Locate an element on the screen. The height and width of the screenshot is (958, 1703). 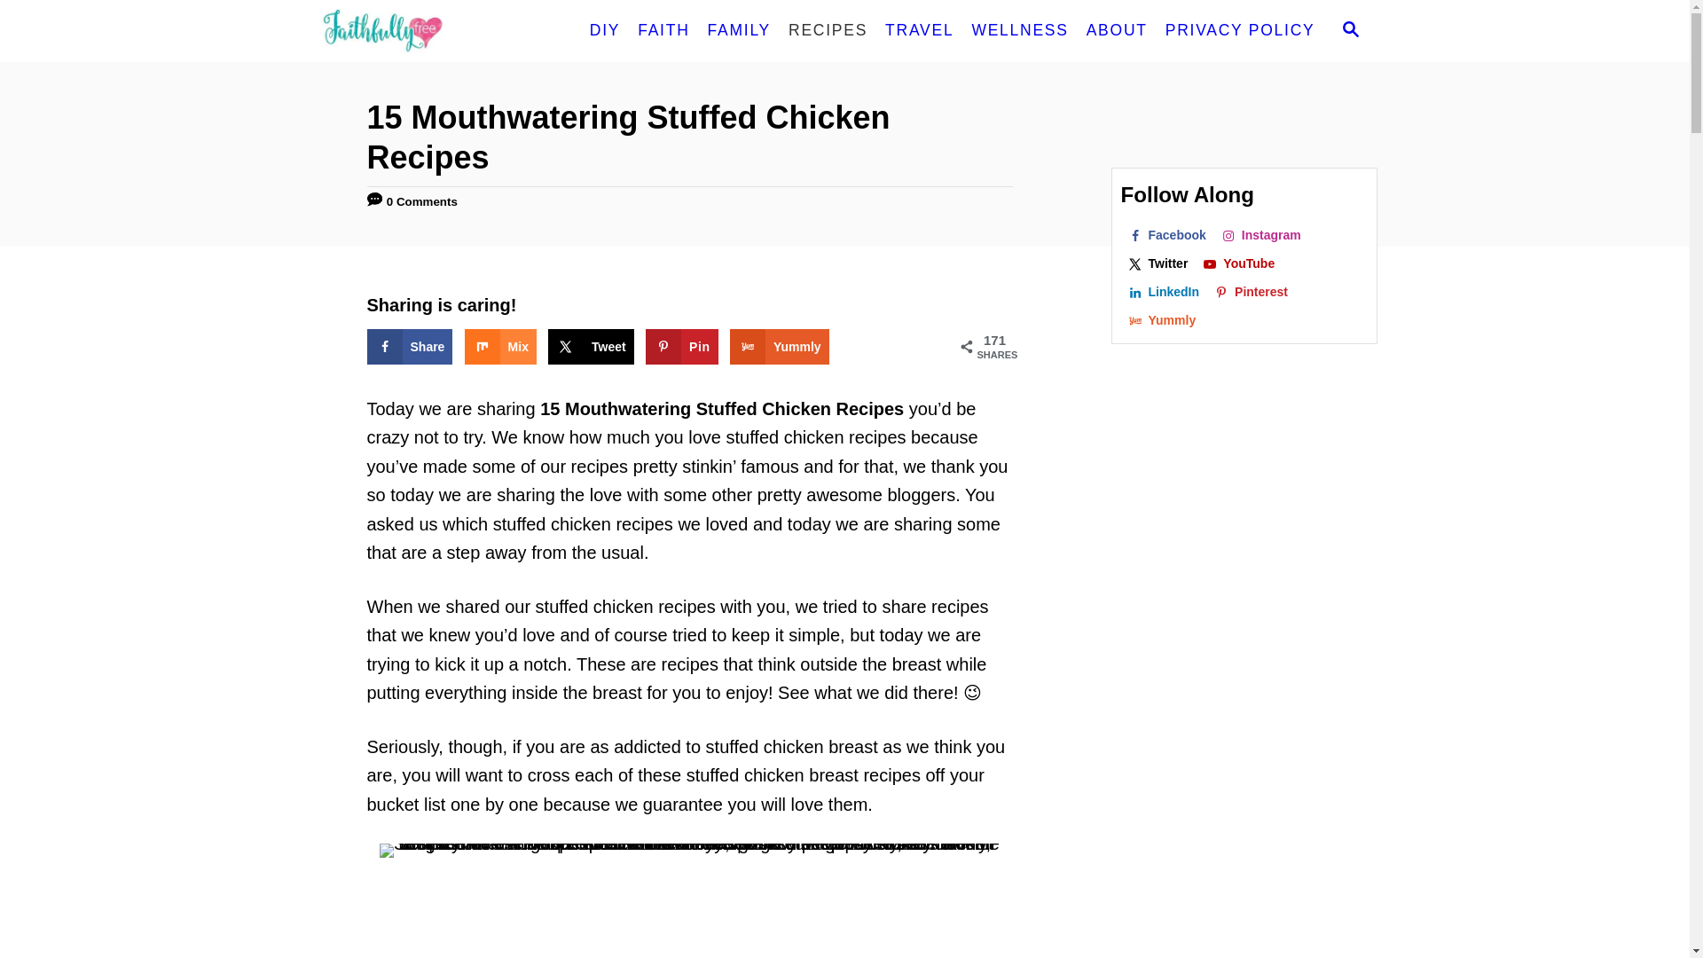
Follow on Facebook is located at coordinates (1167, 234).